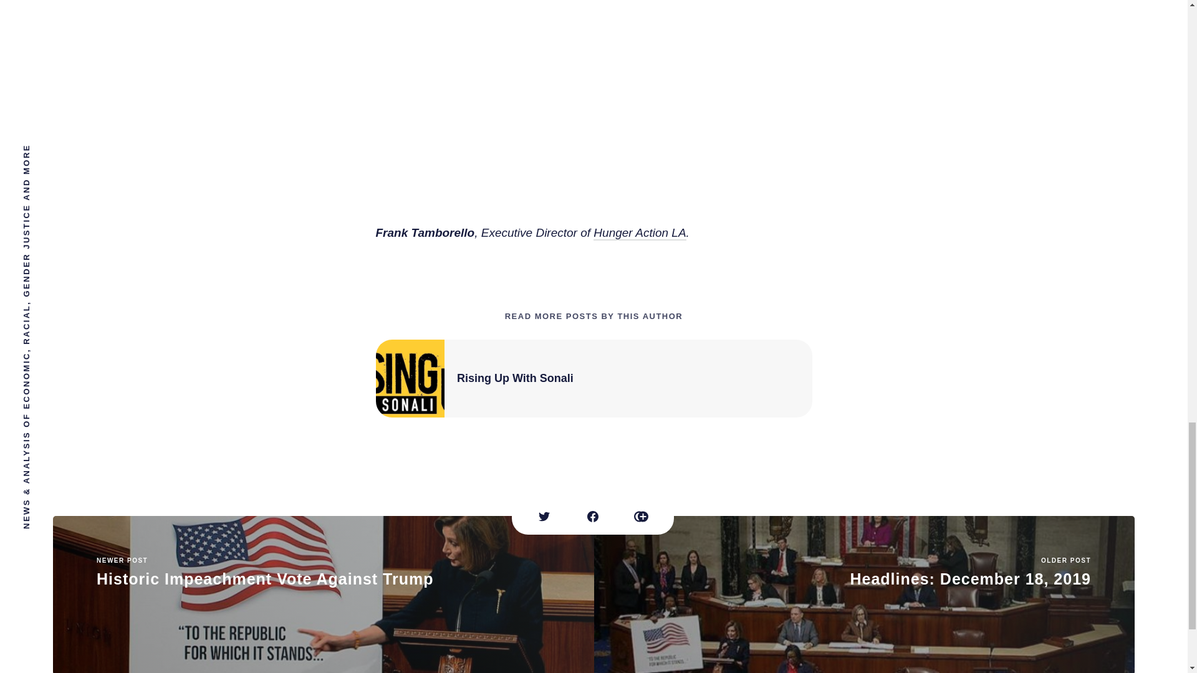 The image size is (1197, 673). Describe the element at coordinates (640, 233) in the screenshot. I see `Rising Up With Sonali` at that location.